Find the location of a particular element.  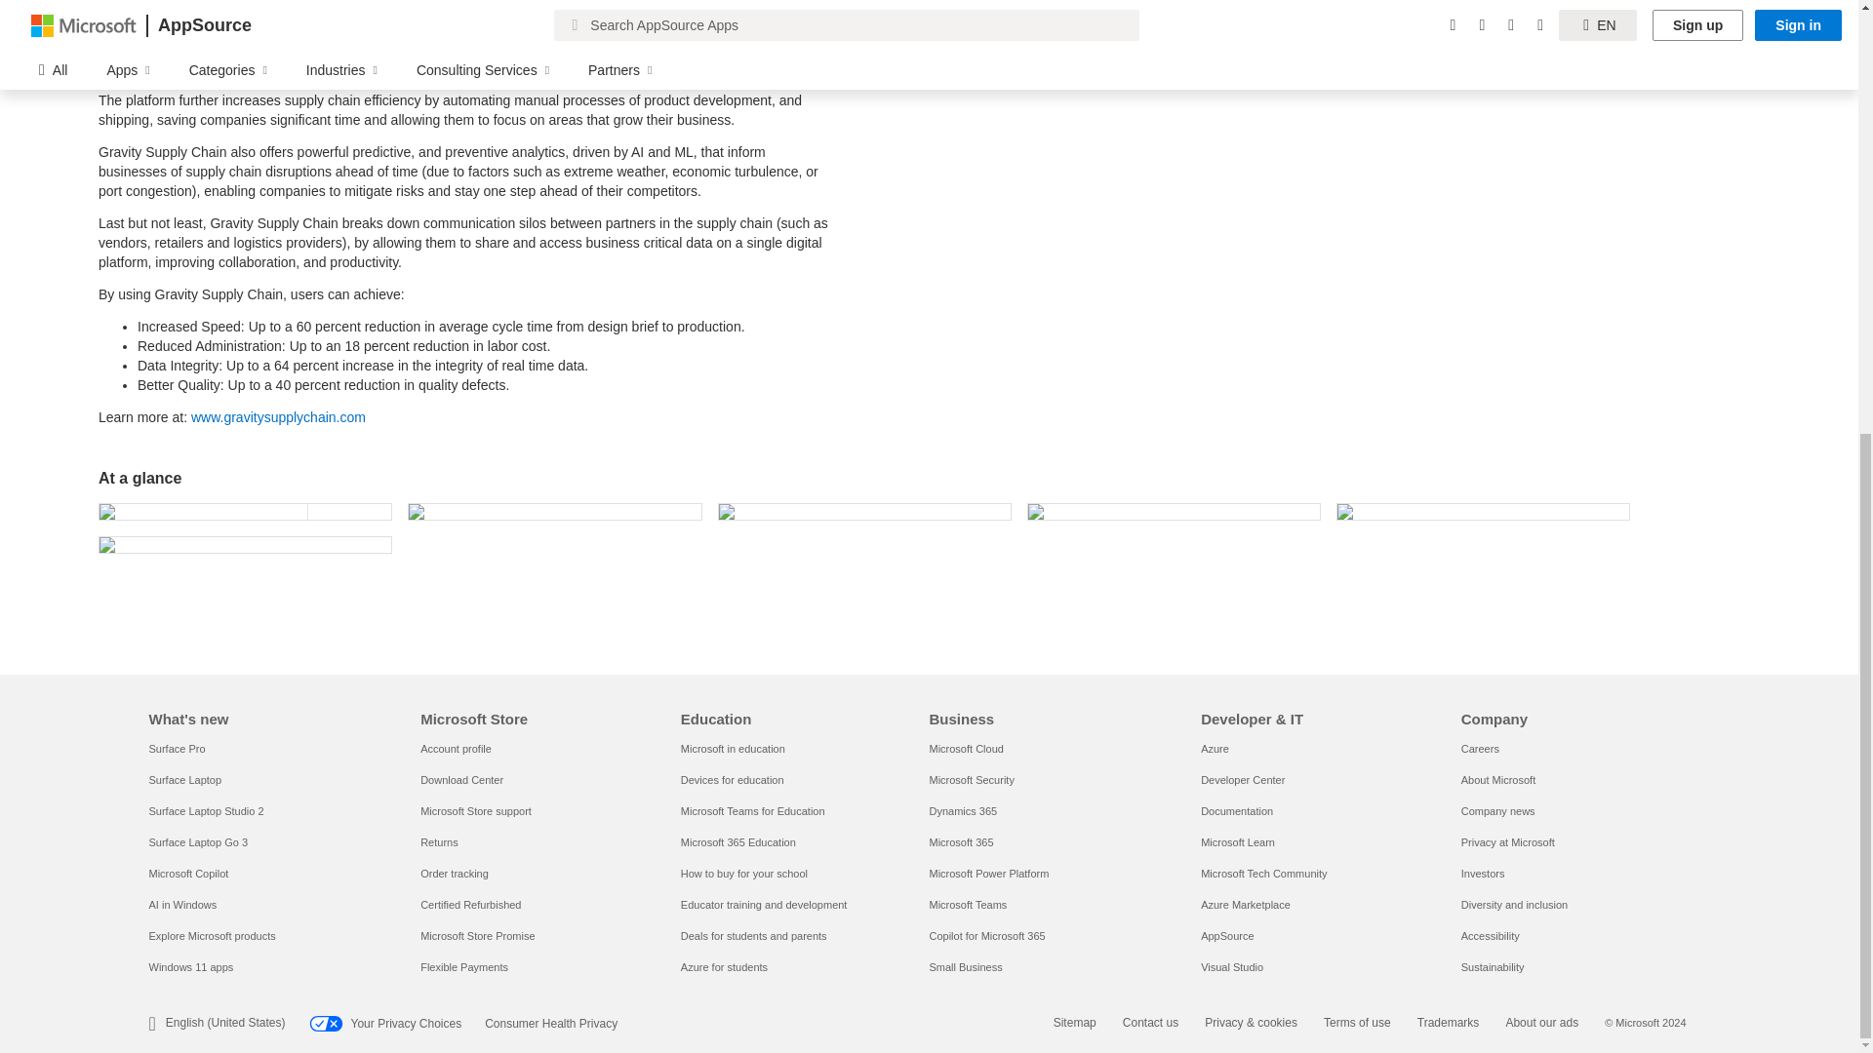

AI in Windows is located at coordinates (181, 905).